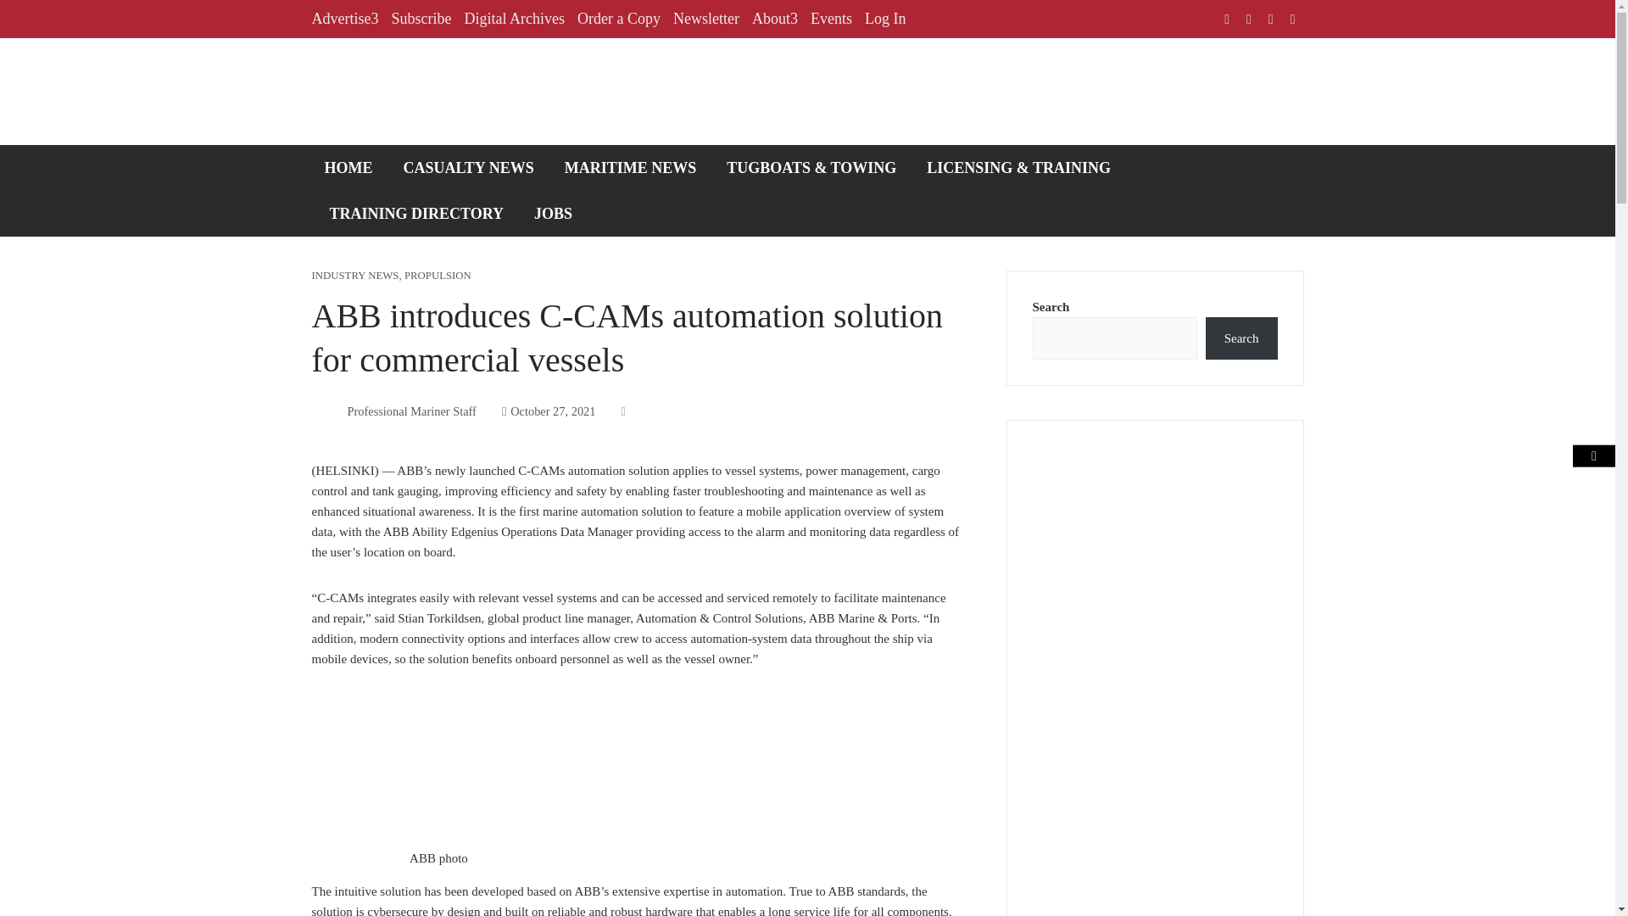 The height and width of the screenshot is (916, 1628). Describe the element at coordinates (705, 19) in the screenshot. I see `Newsletter` at that location.